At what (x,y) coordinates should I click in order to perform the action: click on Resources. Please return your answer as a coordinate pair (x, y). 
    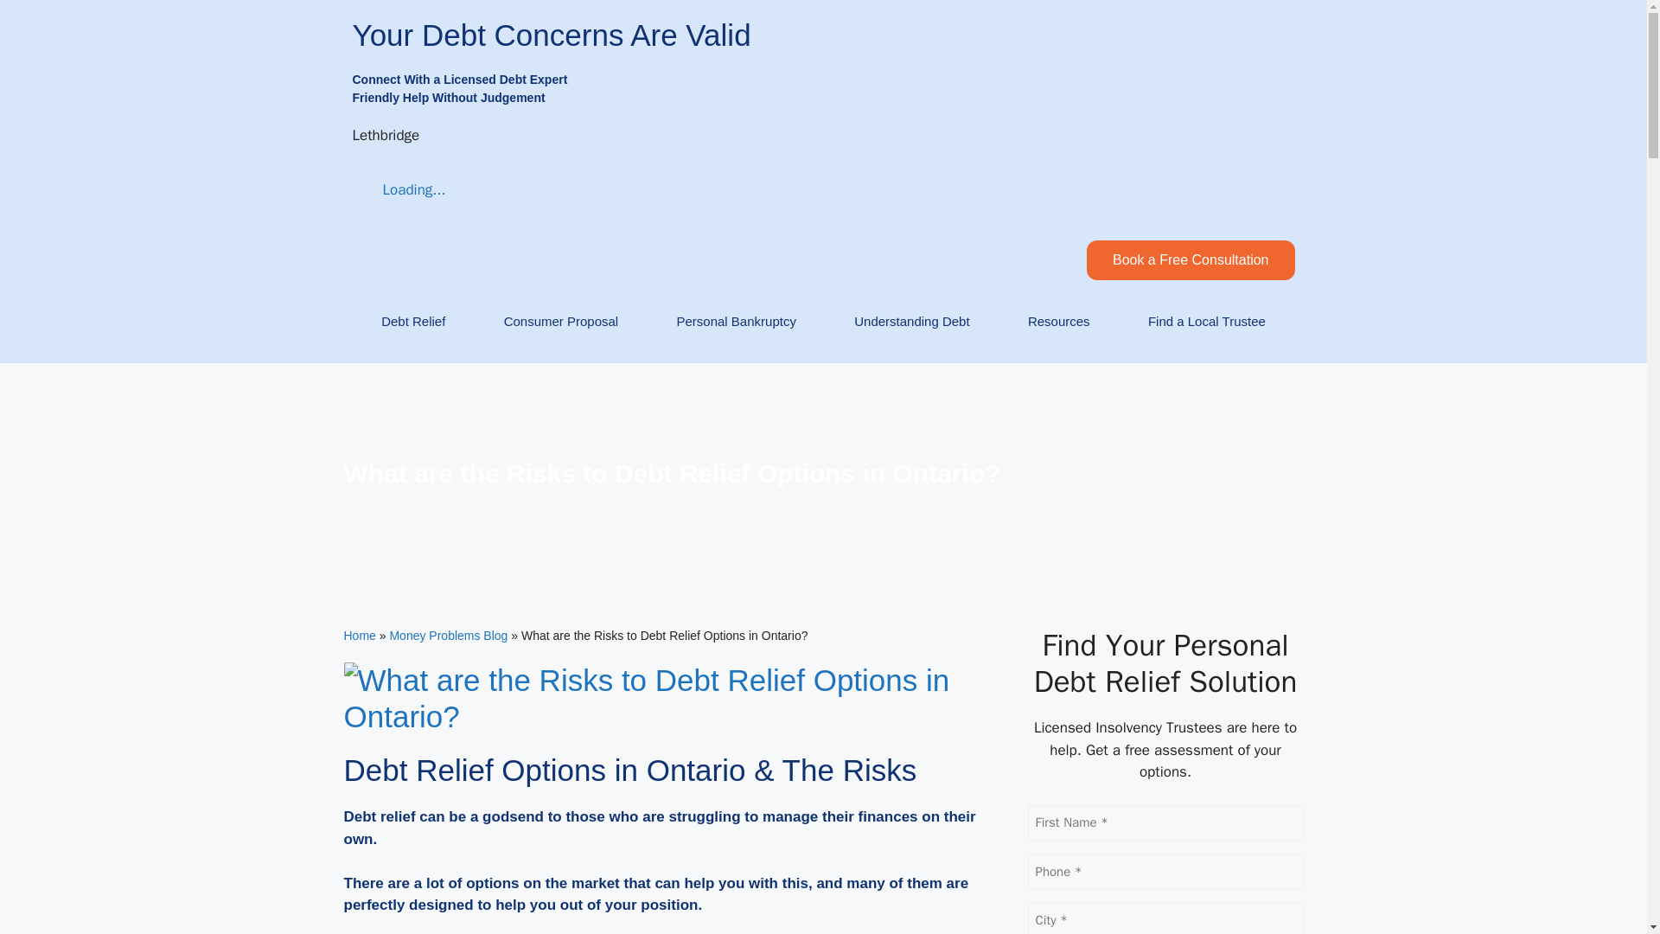
    Looking at the image, I should click on (1058, 322).